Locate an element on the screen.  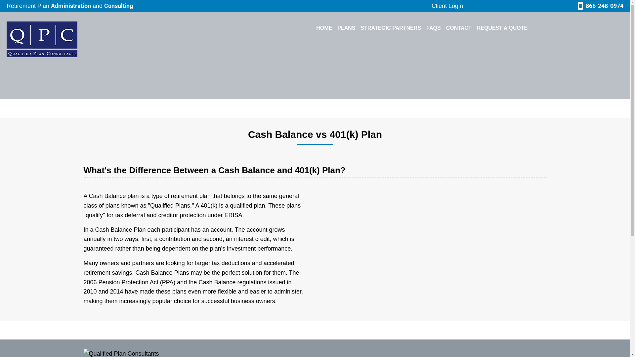
Client Login is located at coordinates (447, 6).